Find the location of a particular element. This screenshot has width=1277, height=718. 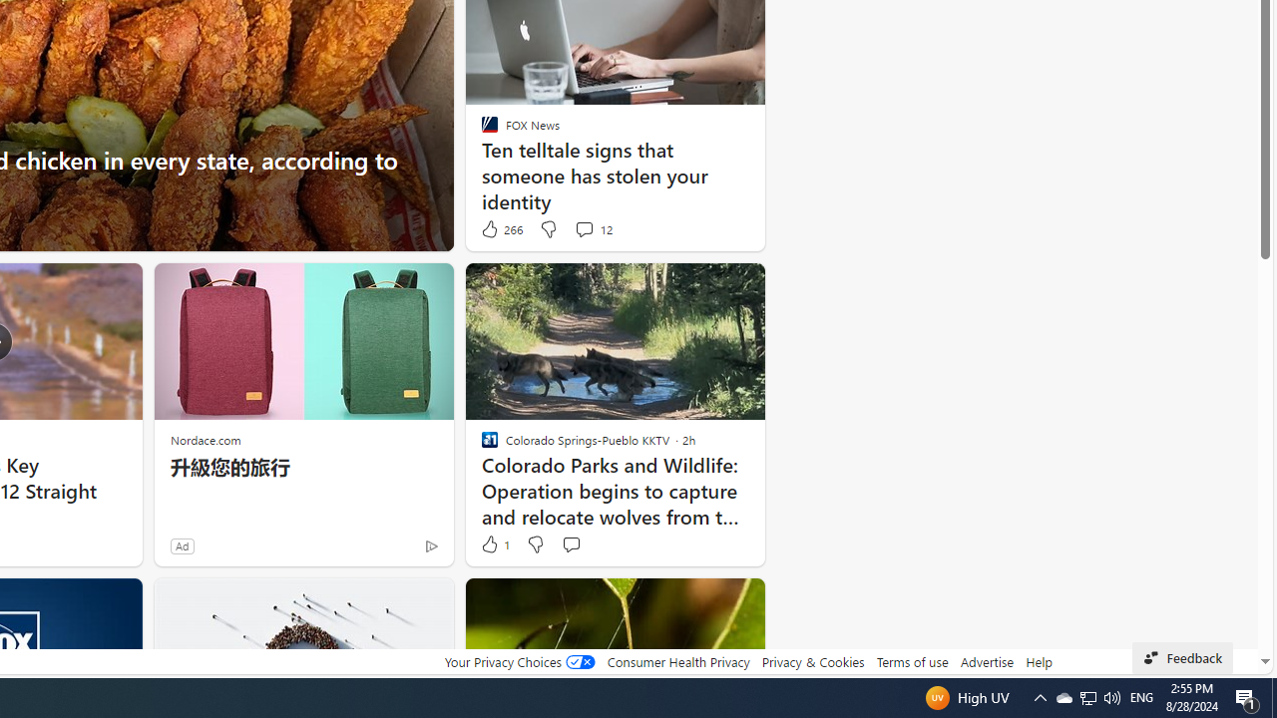

Terms of use is located at coordinates (912, 661).